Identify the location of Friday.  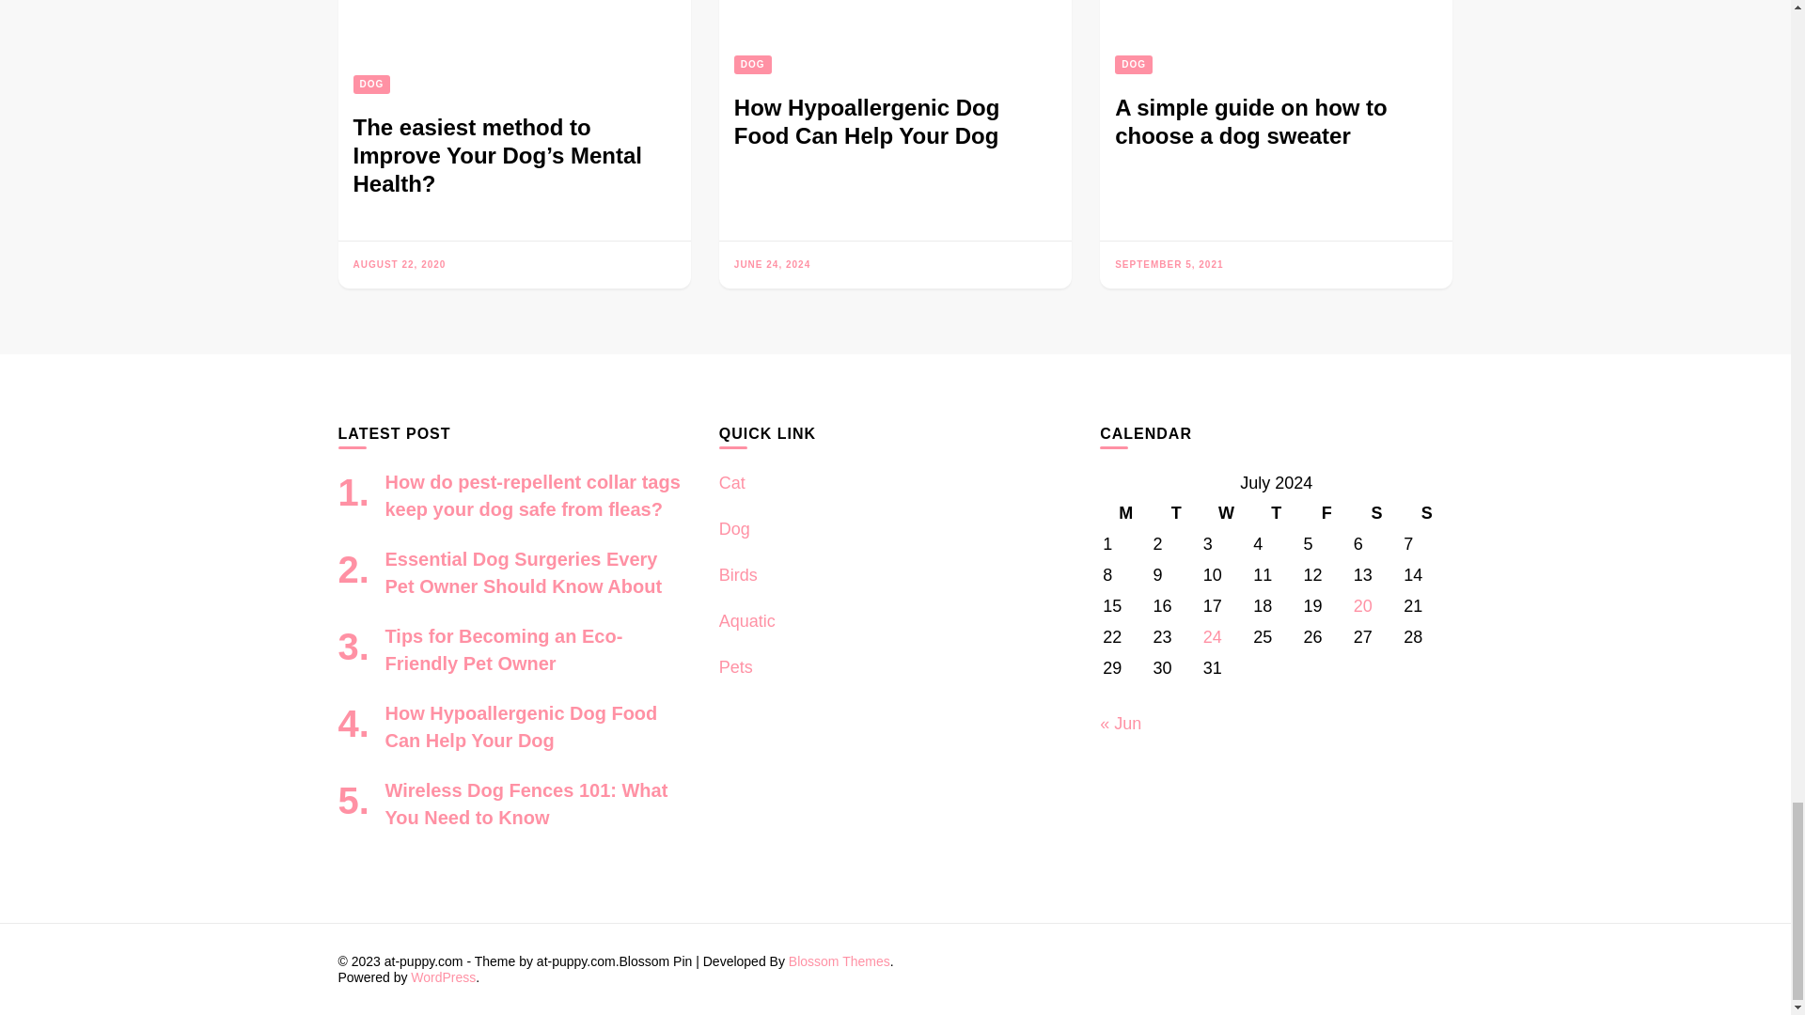
(1326, 513).